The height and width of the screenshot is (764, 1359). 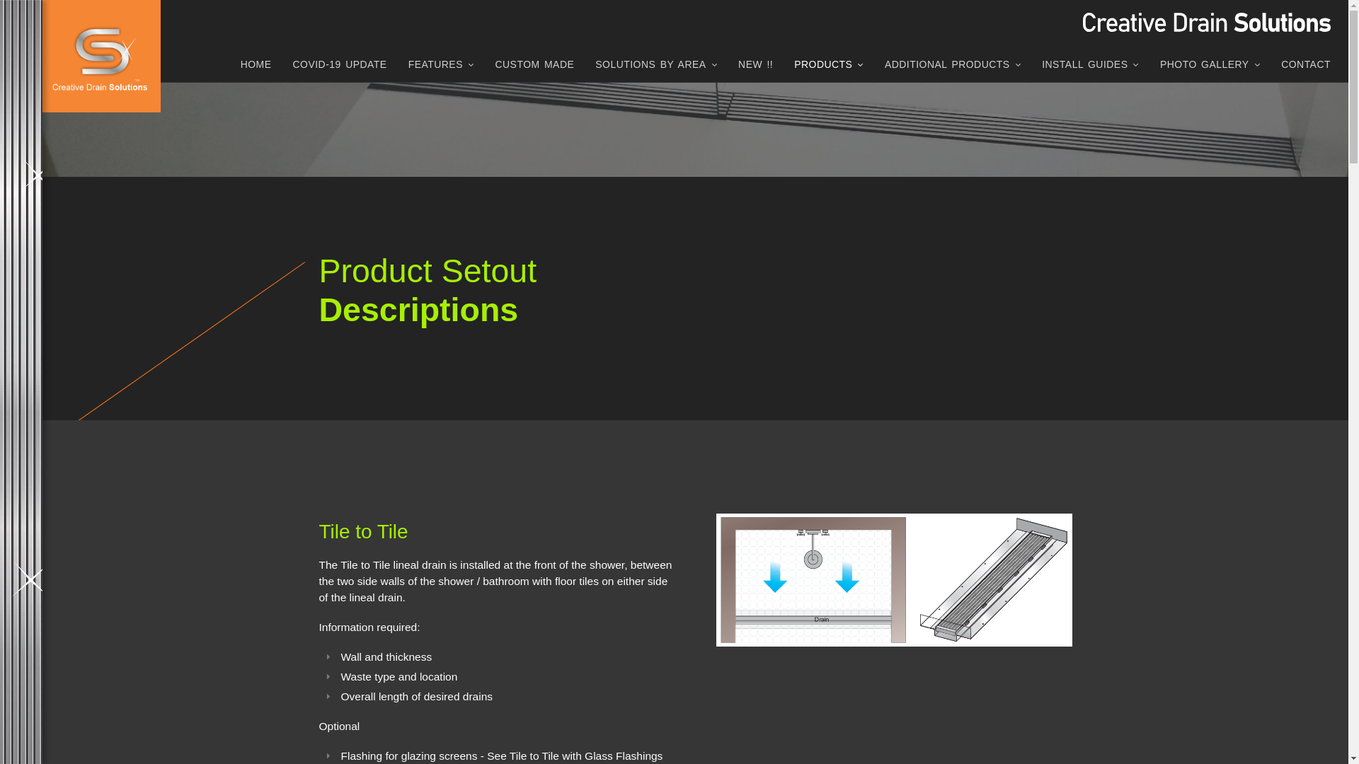 What do you see at coordinates (256, 68) in the screenshot?
I see `HOME` at bounding box center [256, 68].